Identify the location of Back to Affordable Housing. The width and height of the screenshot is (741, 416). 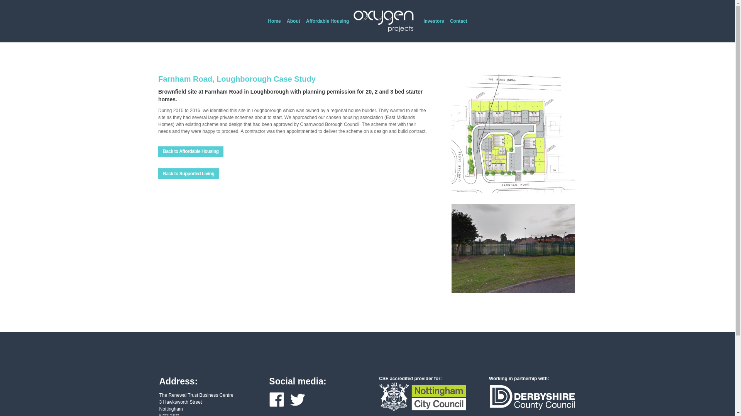
(191, 152).